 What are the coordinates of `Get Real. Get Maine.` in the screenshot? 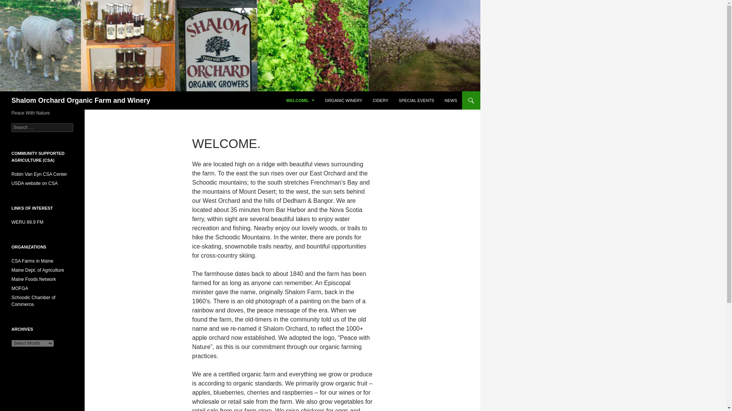 It's located at (38, 270).